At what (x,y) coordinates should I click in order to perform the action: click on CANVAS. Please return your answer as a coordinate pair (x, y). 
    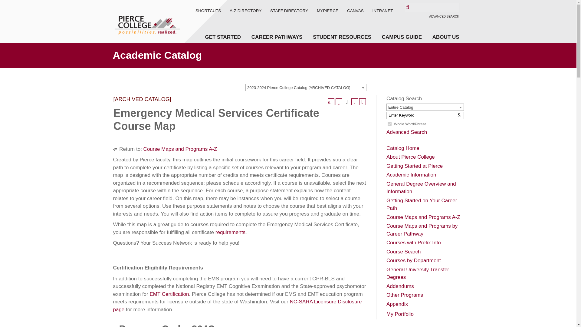
    Looking at the image, I should click on (355, 11).